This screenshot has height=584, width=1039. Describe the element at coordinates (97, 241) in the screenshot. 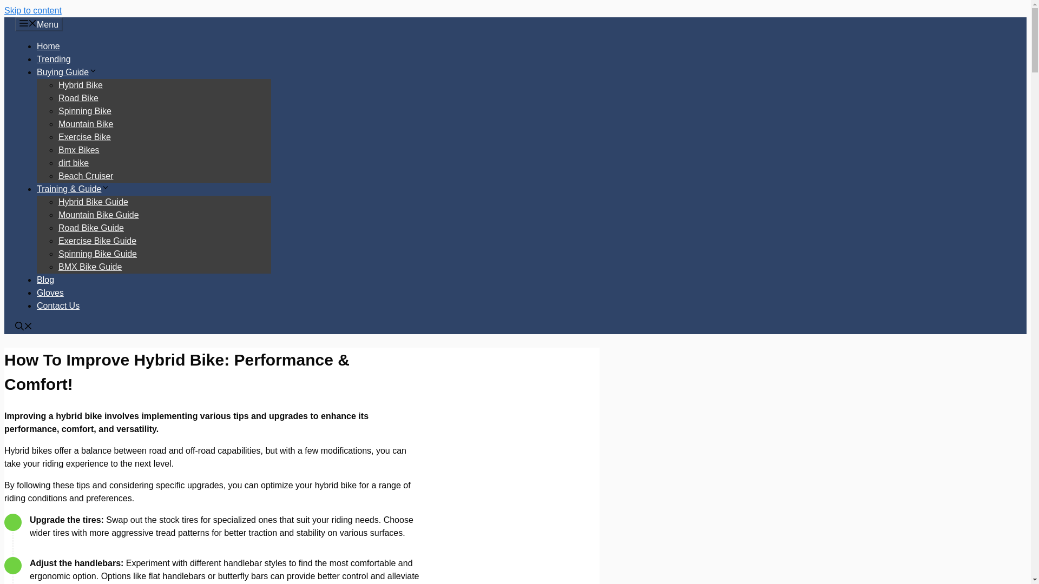

I see `Exercise Bike Guide` at that location.